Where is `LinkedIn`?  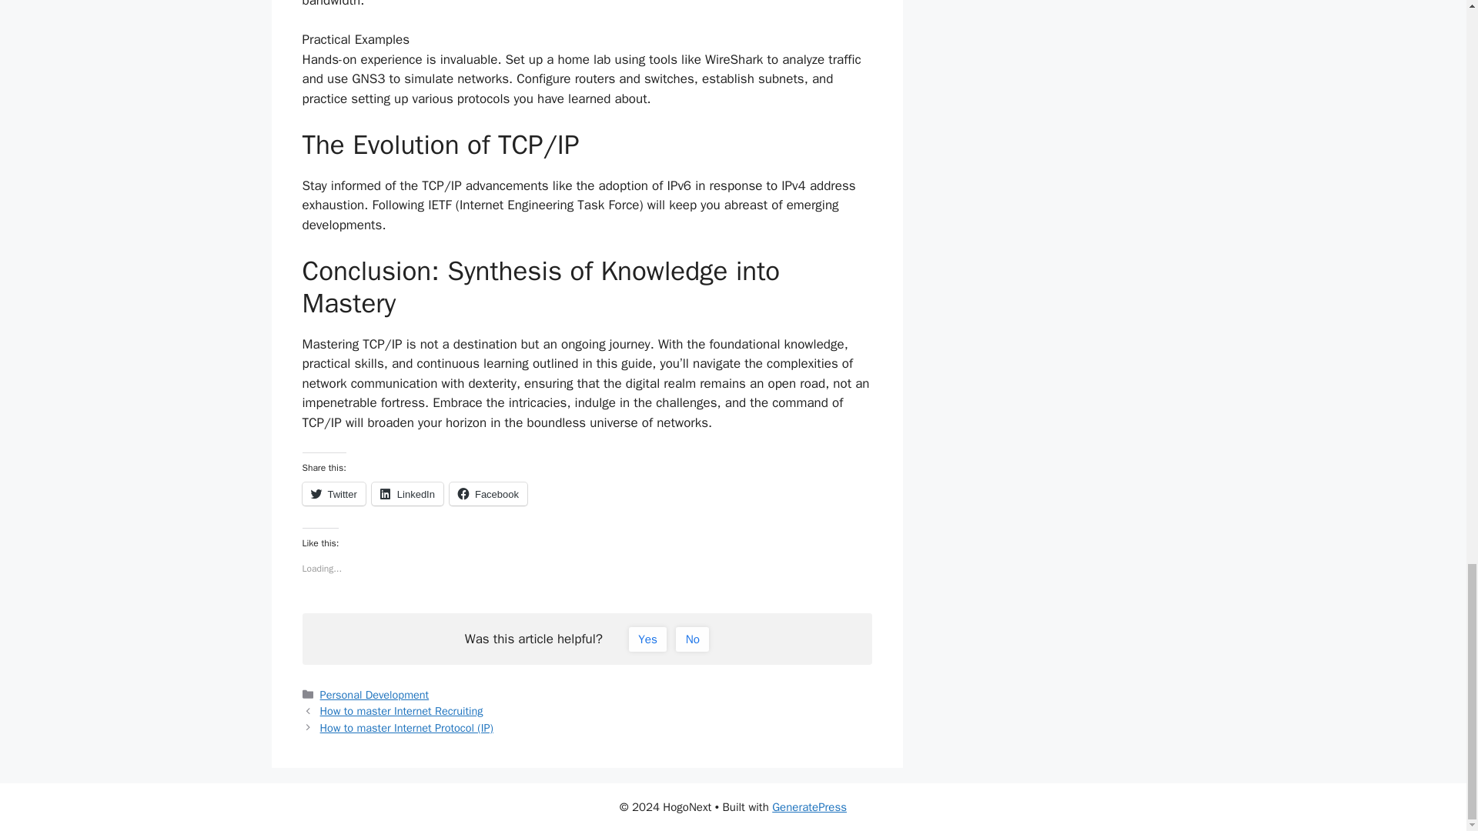
LinkedIn is located at coordinates (408, 494).